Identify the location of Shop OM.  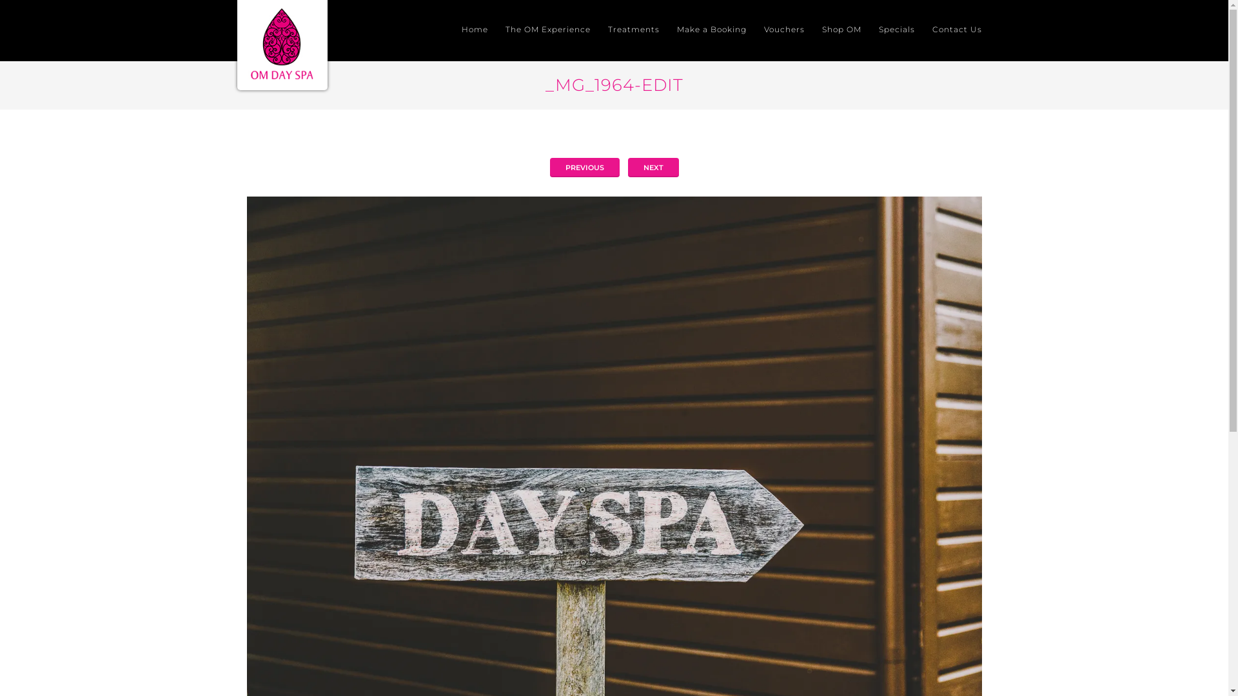
(841, 31).